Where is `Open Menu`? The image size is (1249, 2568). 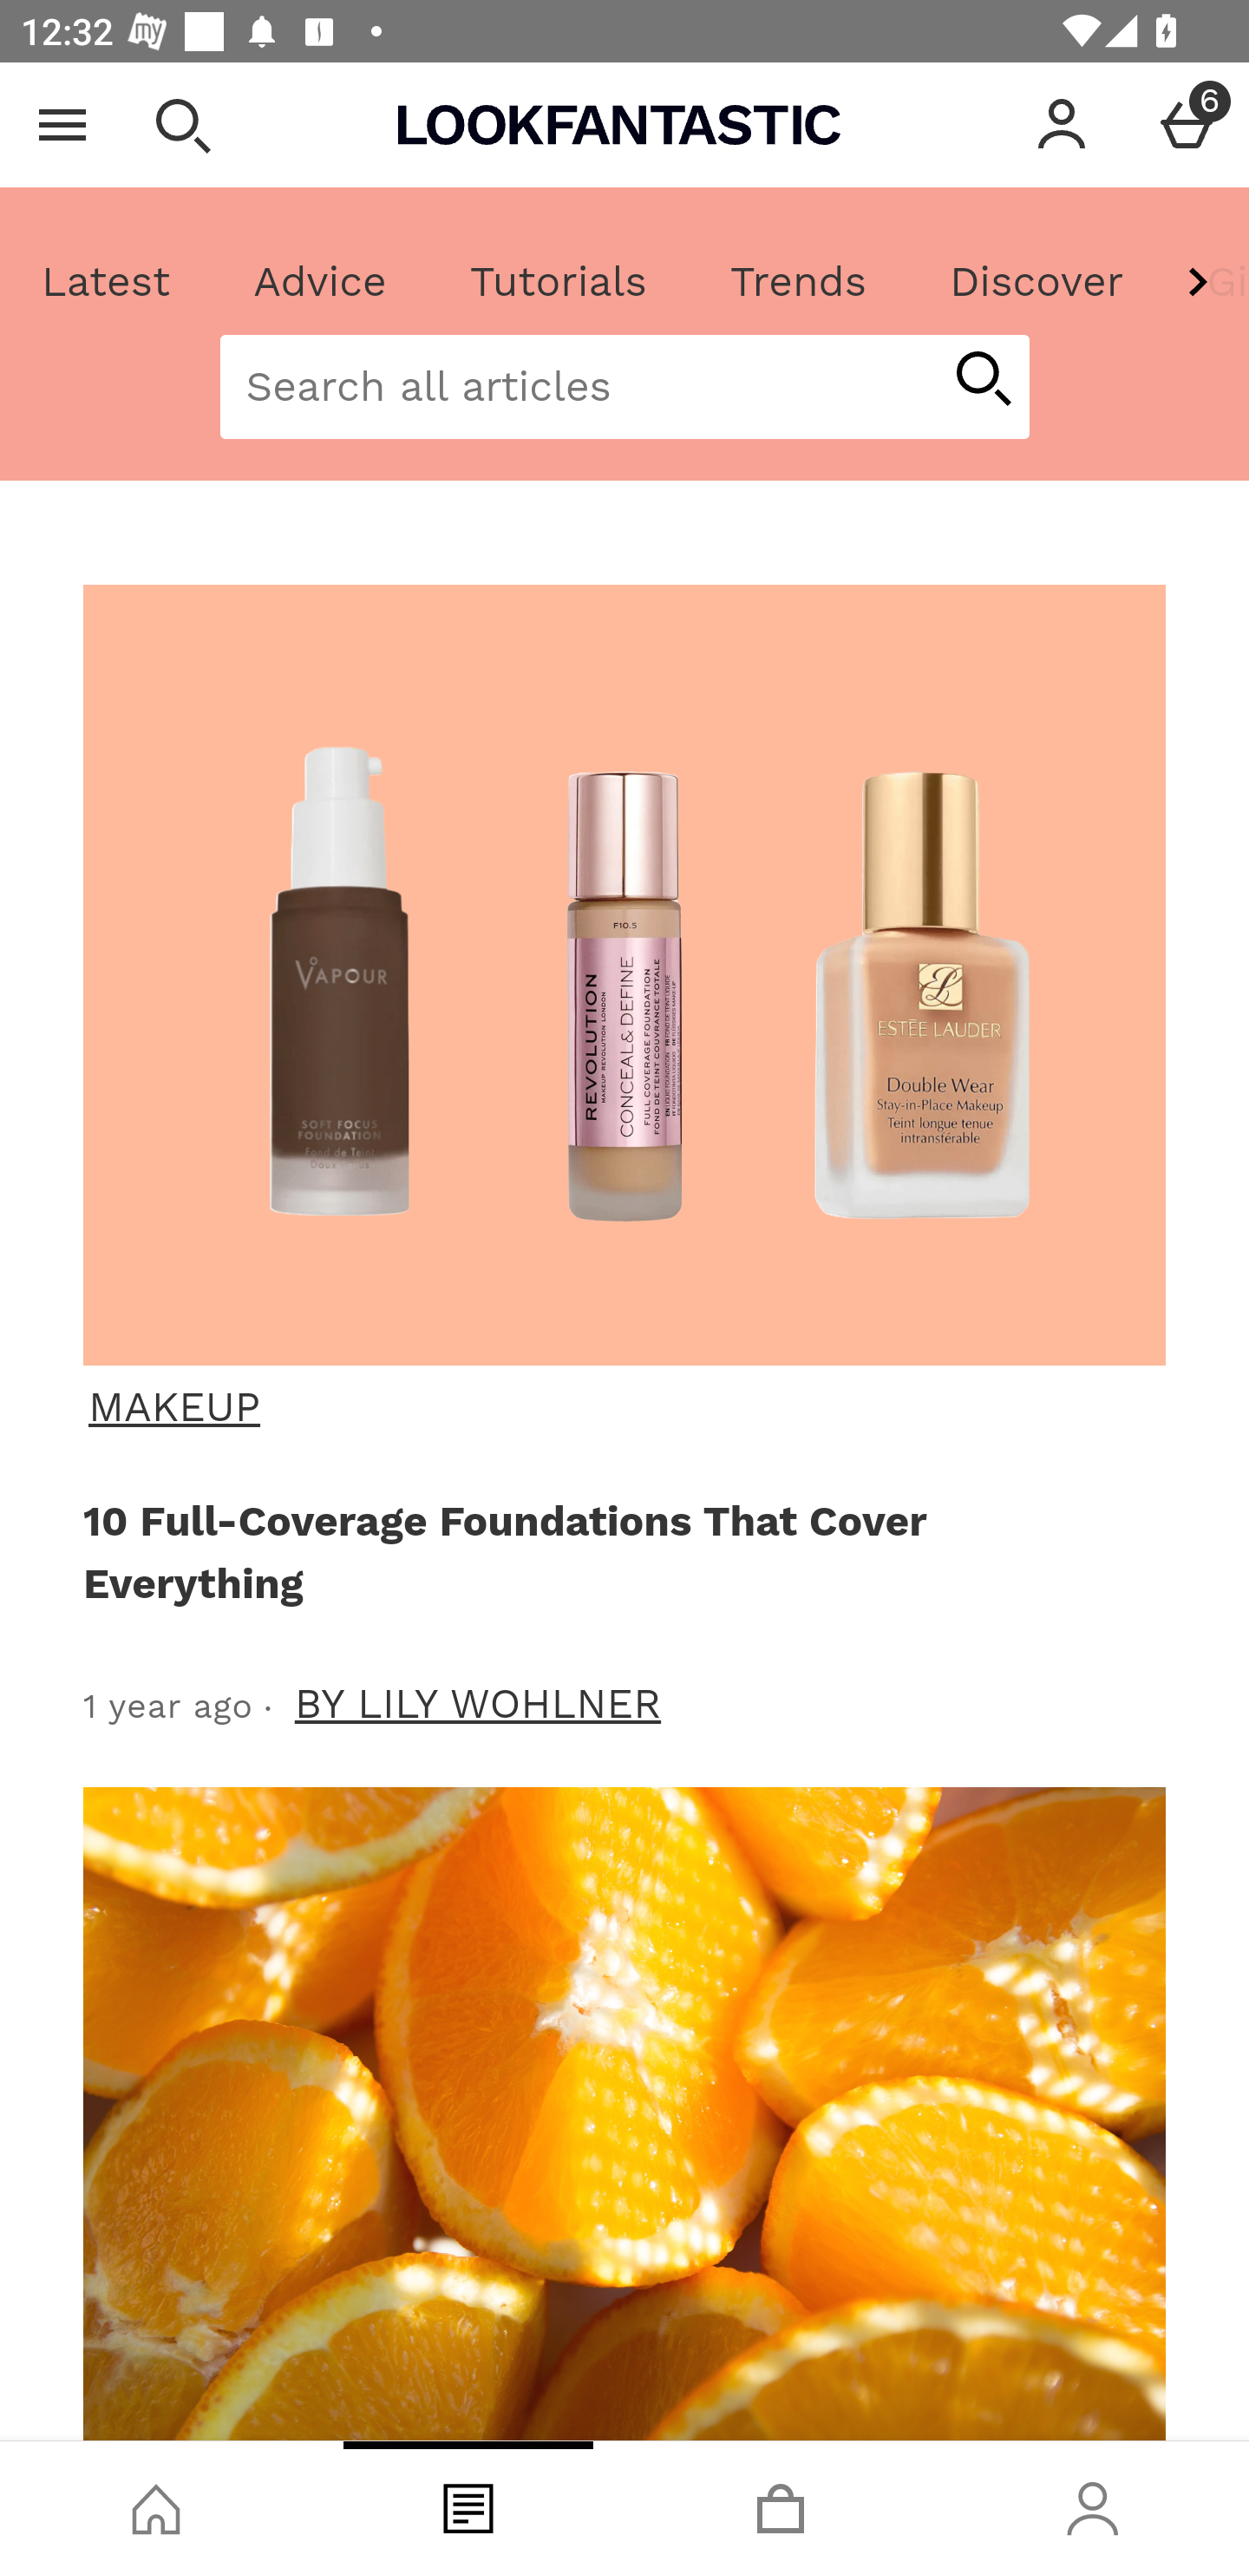 Open Menu is located at coordinates (62, 125).